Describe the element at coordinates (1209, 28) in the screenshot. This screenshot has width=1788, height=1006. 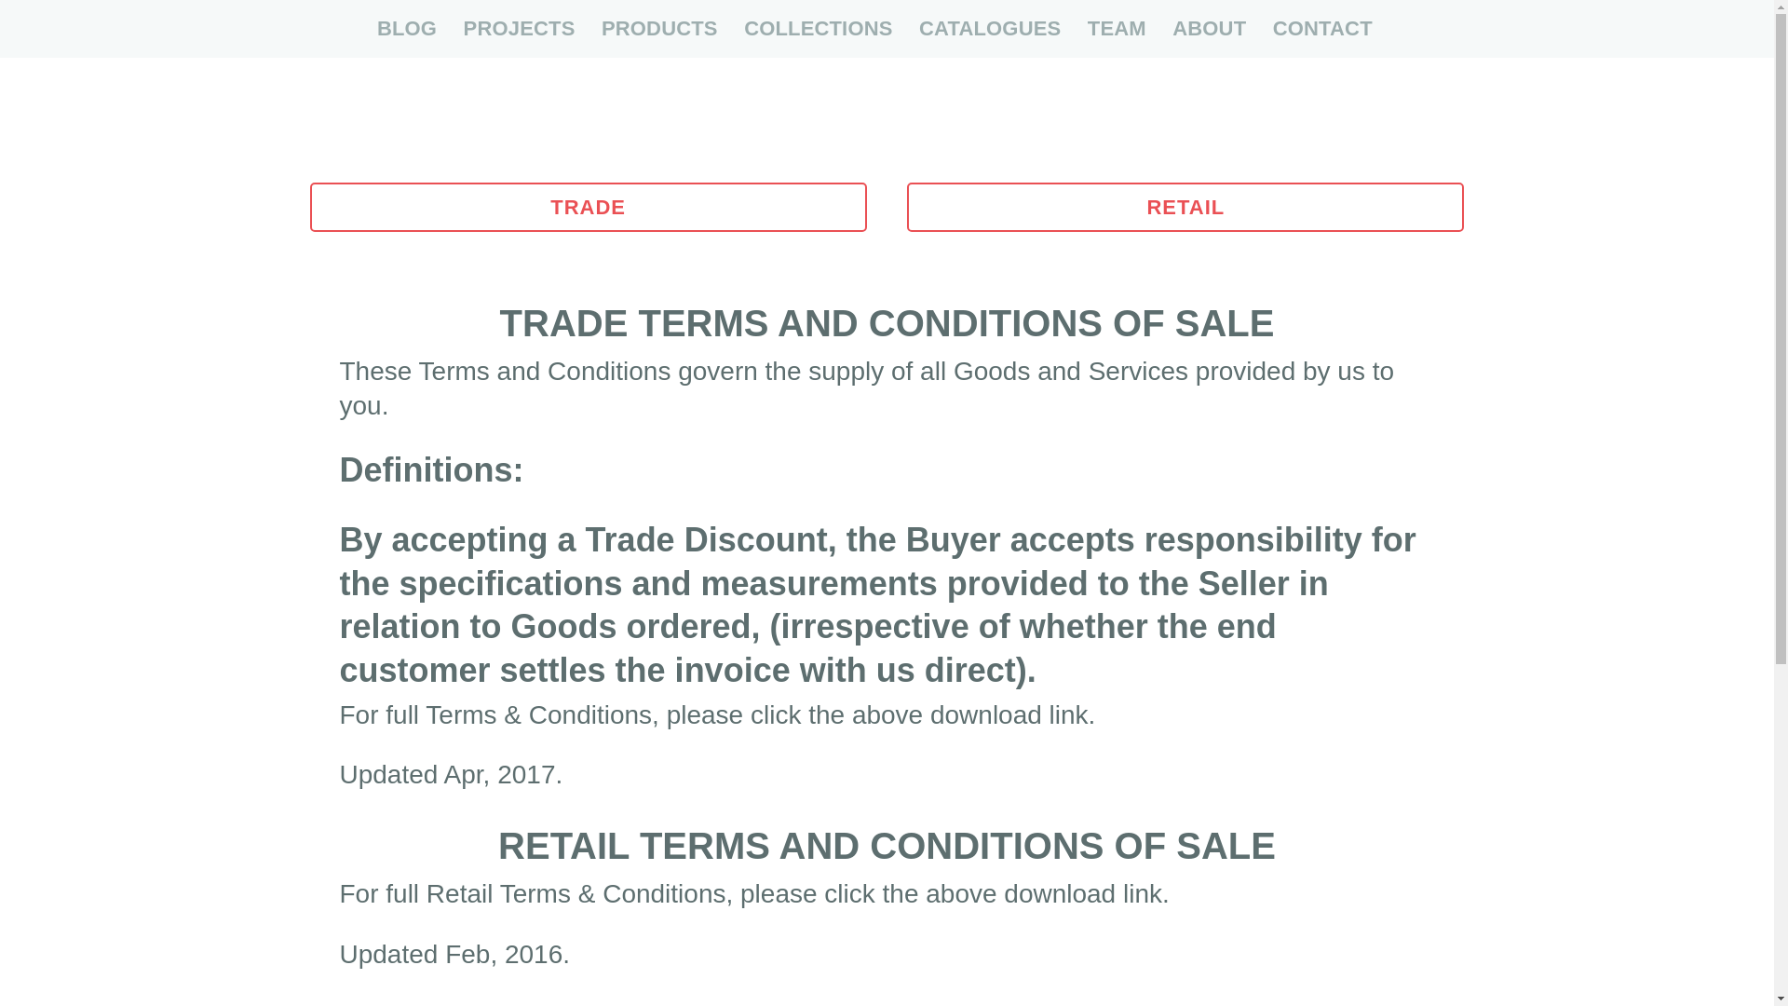
I see `ABOUT` at that location.